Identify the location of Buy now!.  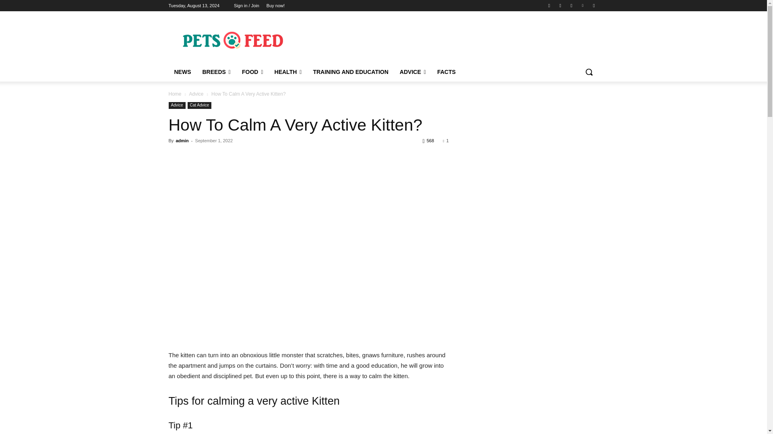
(275, 6).